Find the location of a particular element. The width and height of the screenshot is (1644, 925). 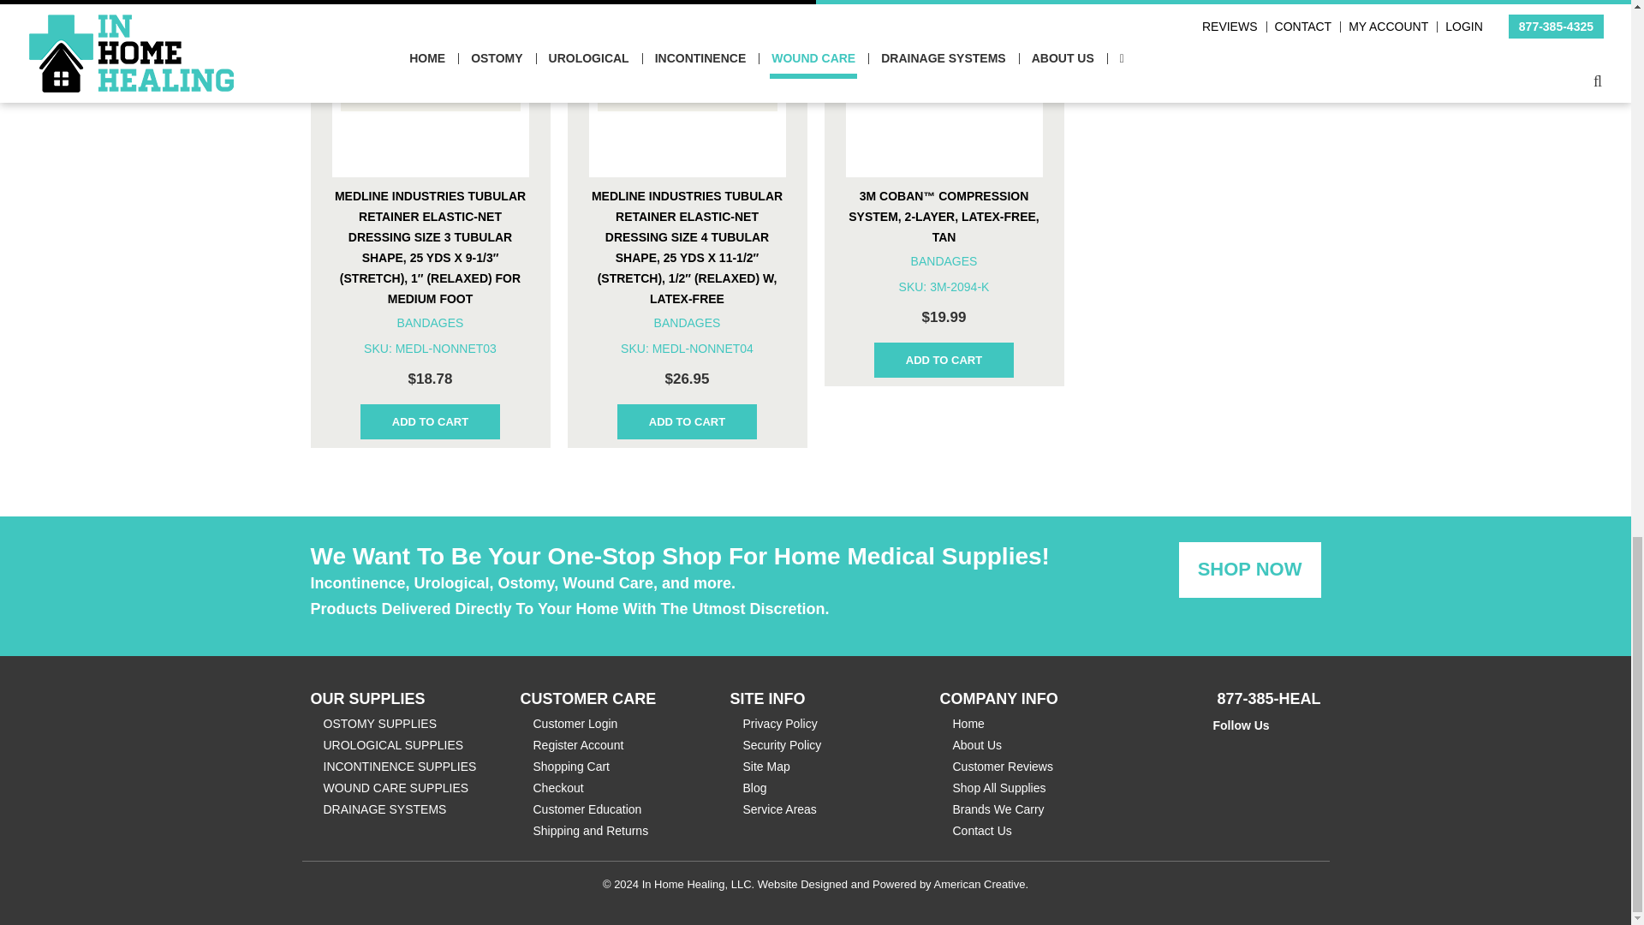

Twitter is located at coordinates (1245, 745).